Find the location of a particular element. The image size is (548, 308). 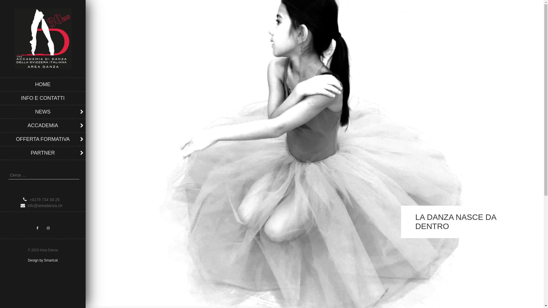

INFO E CONTATTI is located at coordinates (43, 98).